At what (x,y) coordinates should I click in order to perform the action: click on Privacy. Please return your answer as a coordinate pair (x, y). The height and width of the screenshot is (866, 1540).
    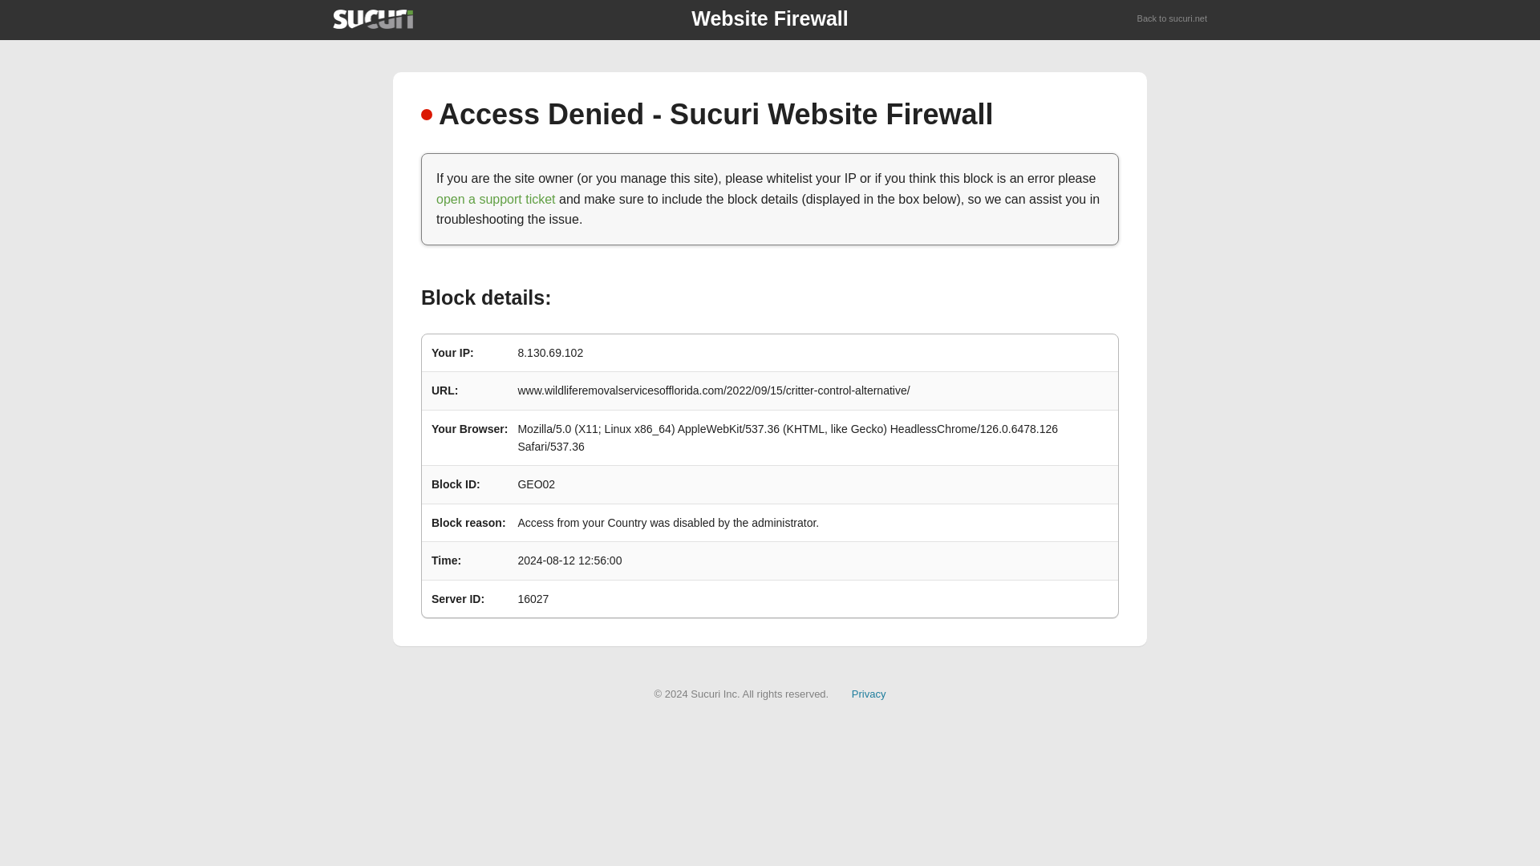
    Looking at the image, I should click on (869, 693).